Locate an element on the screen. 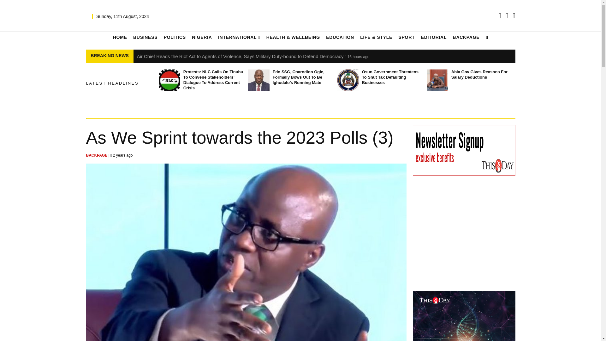  EDUCATION is located at coordinates (340, 37).